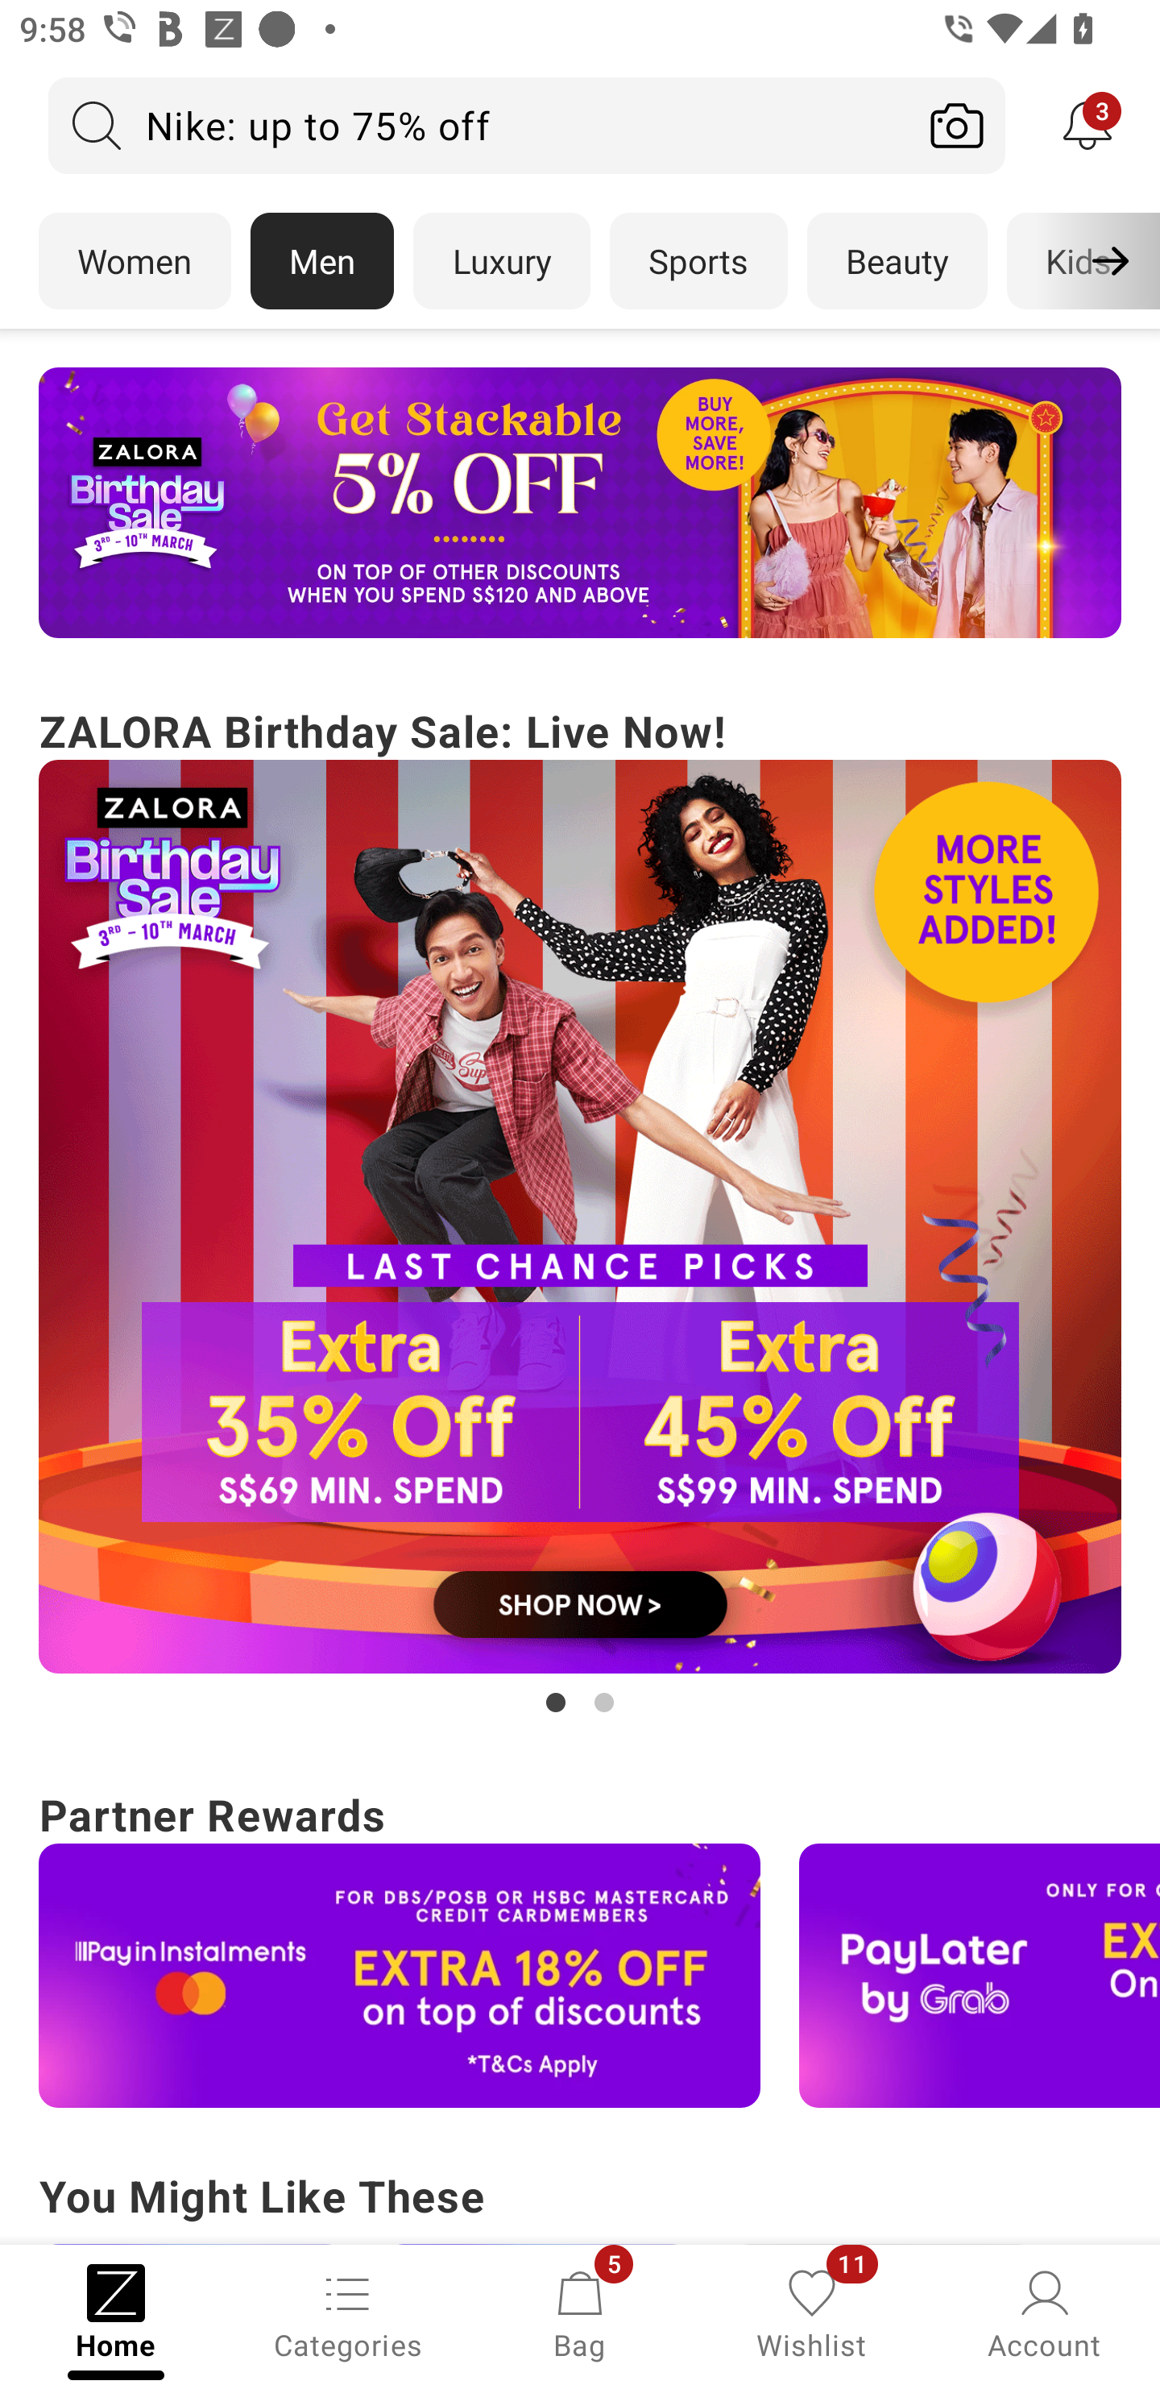 The width and height of the screenshot is (1160, 2385). Describe the element at coordinates (580, 1217) in the screenshot. I see `Campaign banner` at that location.